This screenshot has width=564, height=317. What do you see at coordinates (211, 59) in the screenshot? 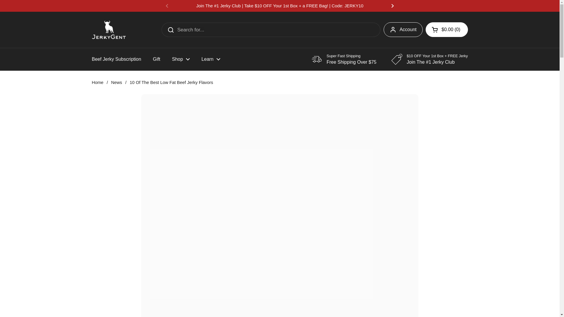
I see `Learn` at bounding box center [211, 59].